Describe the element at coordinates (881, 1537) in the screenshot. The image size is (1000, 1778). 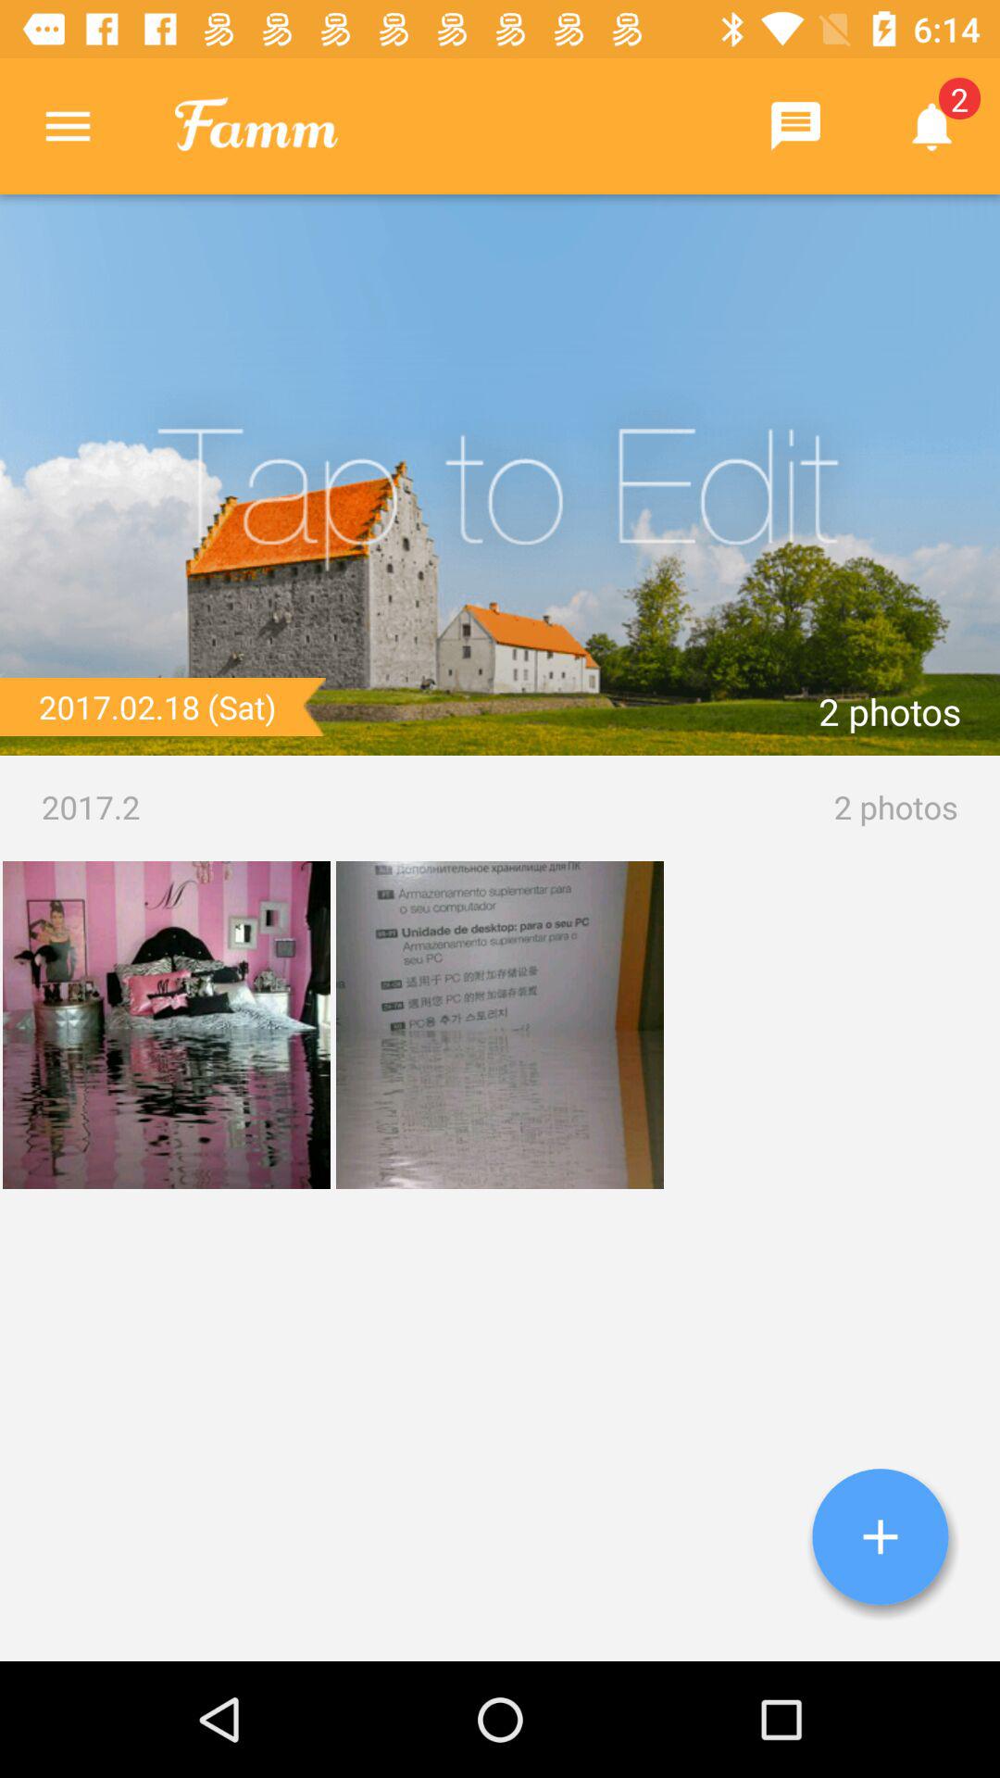
I see `add project` at that location.